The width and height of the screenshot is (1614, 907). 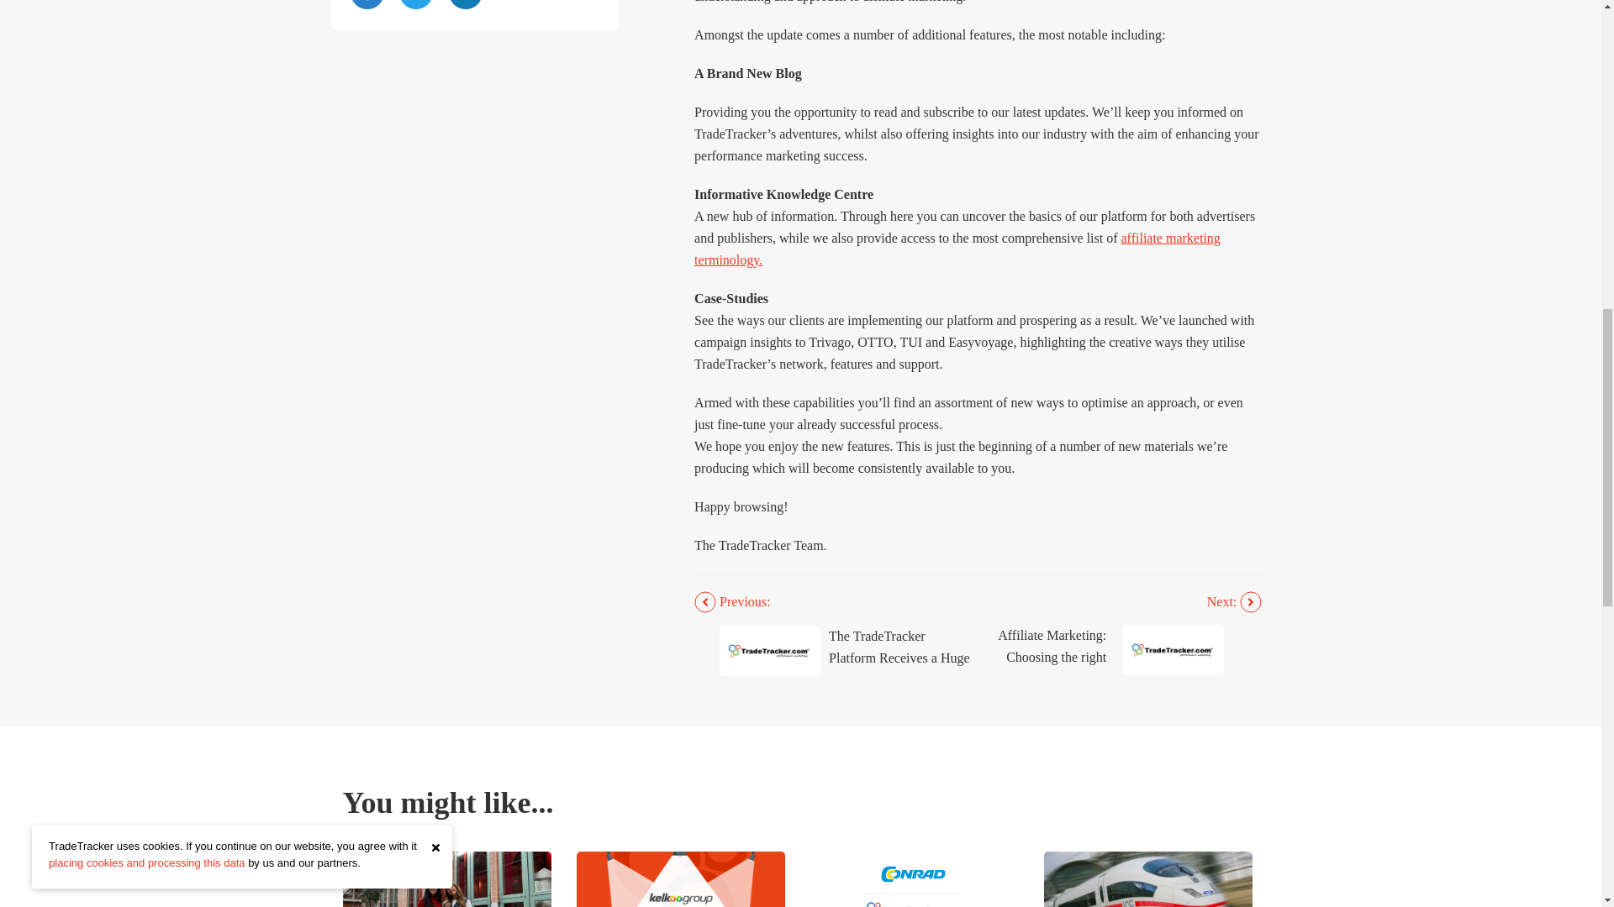 What do you see at coordinates (367, 4) in the screenshot?
I see `Share on Facebook` at bounding box center [367, 4].